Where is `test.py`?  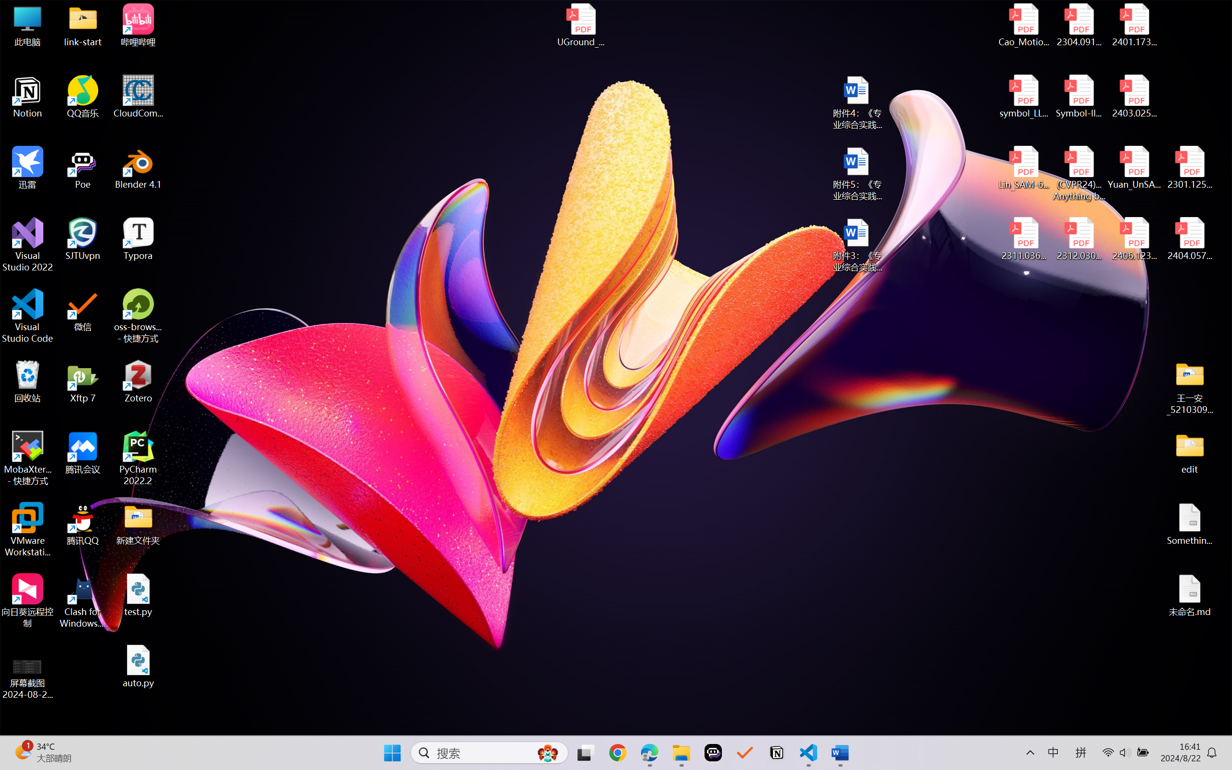 test.py is located at coordinates (139, 595).